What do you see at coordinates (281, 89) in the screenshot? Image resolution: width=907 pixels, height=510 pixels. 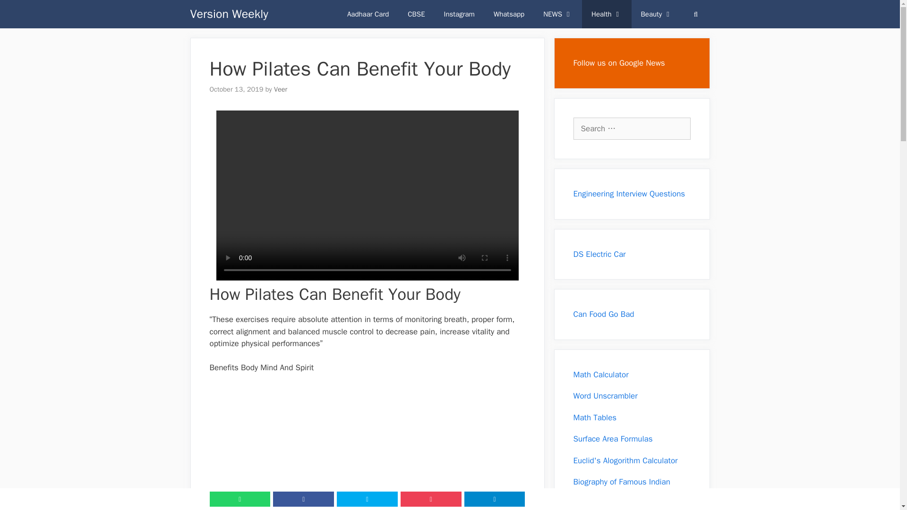 I see `View all posts by Veer` at bounding box center [281, 89].